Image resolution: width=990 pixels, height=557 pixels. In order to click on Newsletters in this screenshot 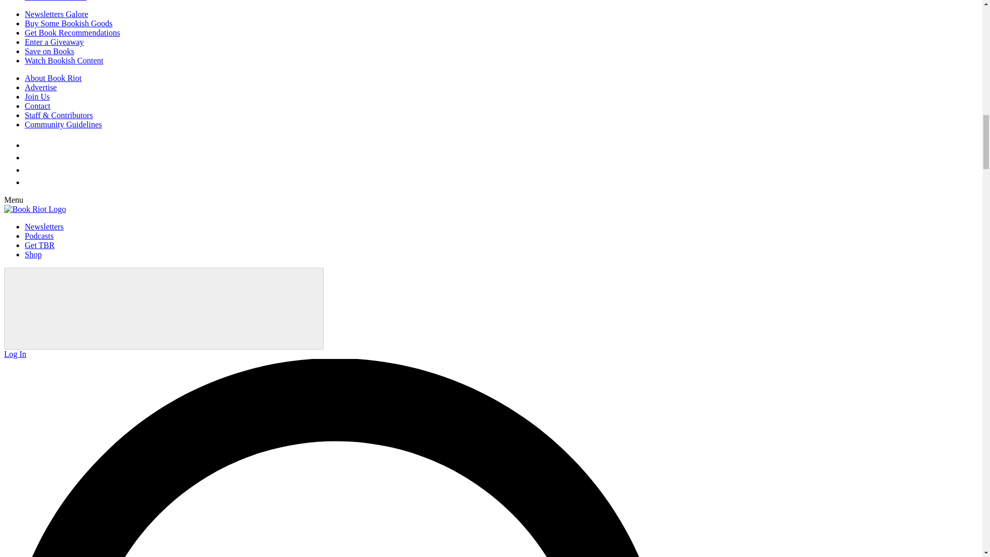, I will do `click(44, 226)`.